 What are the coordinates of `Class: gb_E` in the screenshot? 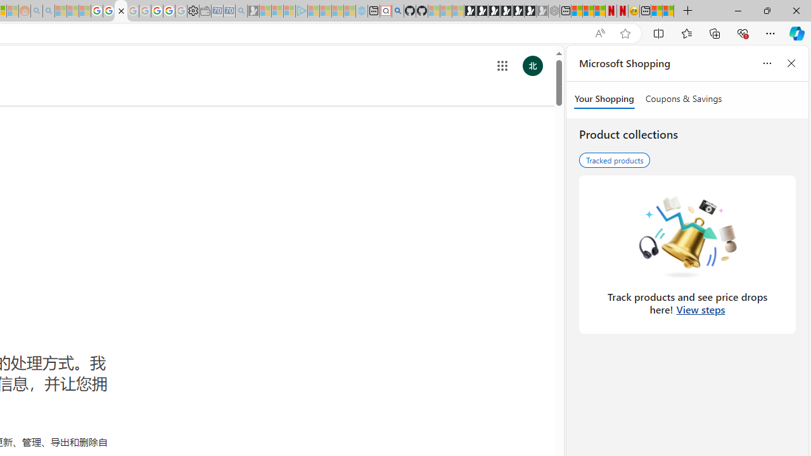 It's located at (502, 66).